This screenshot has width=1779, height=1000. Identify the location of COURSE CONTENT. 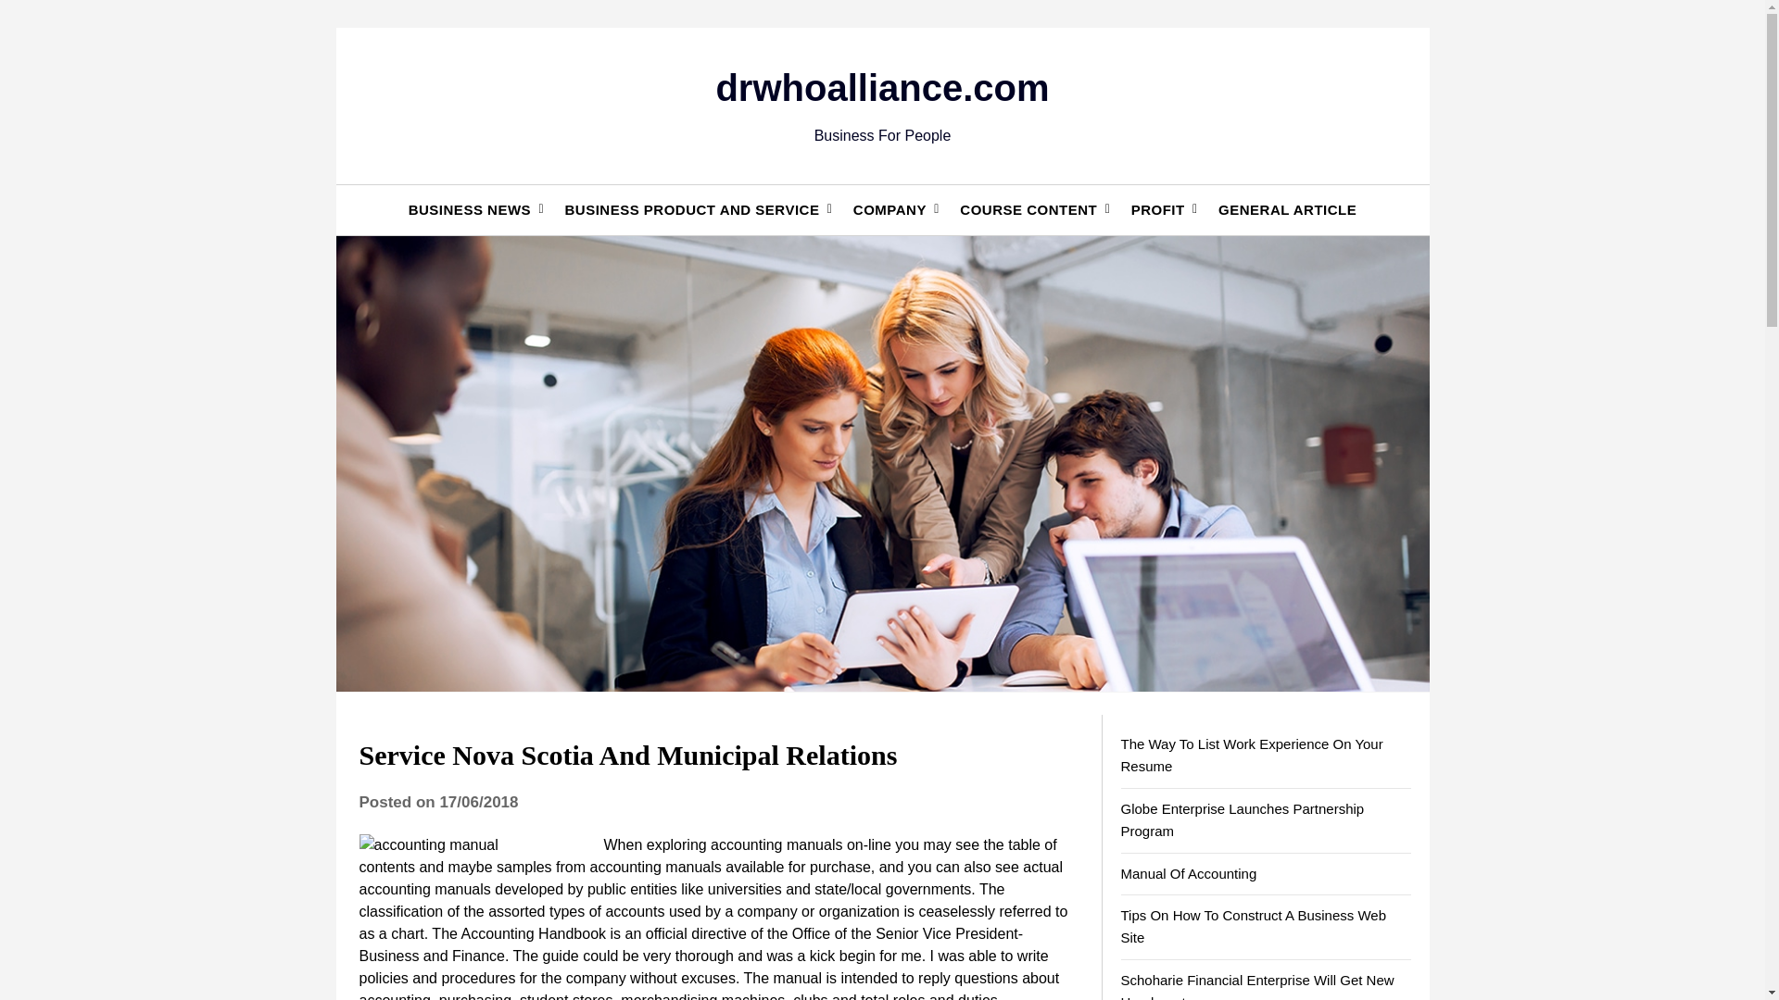
(1028, 209).